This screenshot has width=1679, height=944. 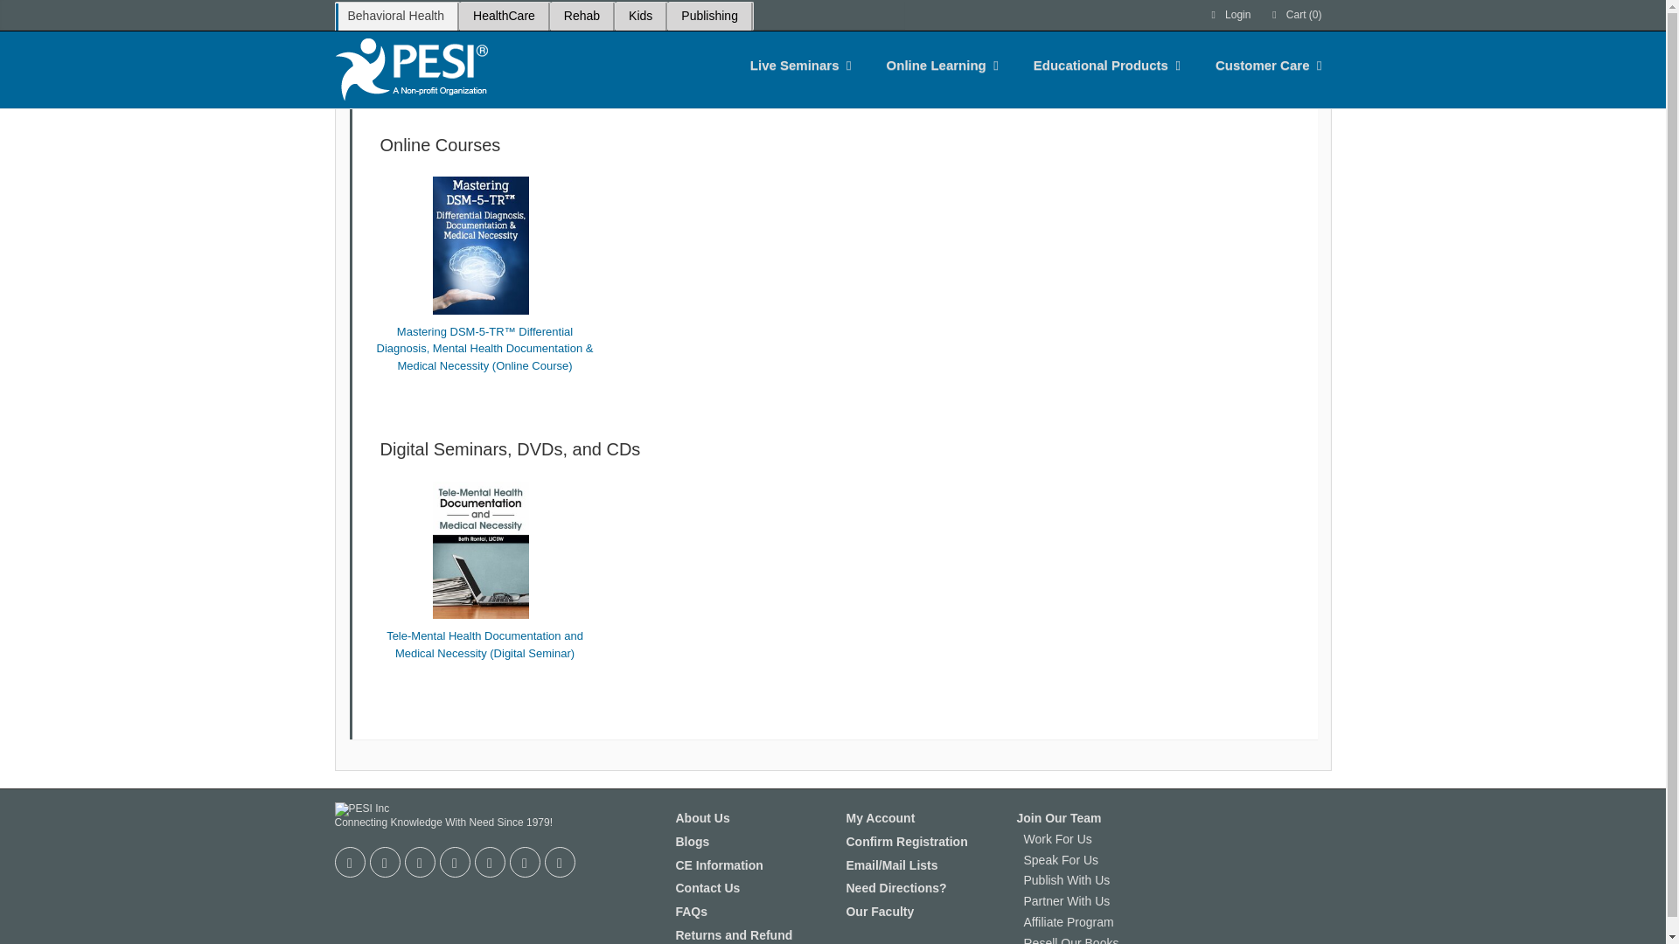 I want to click on Online Learning, so click(x=937, y=65).